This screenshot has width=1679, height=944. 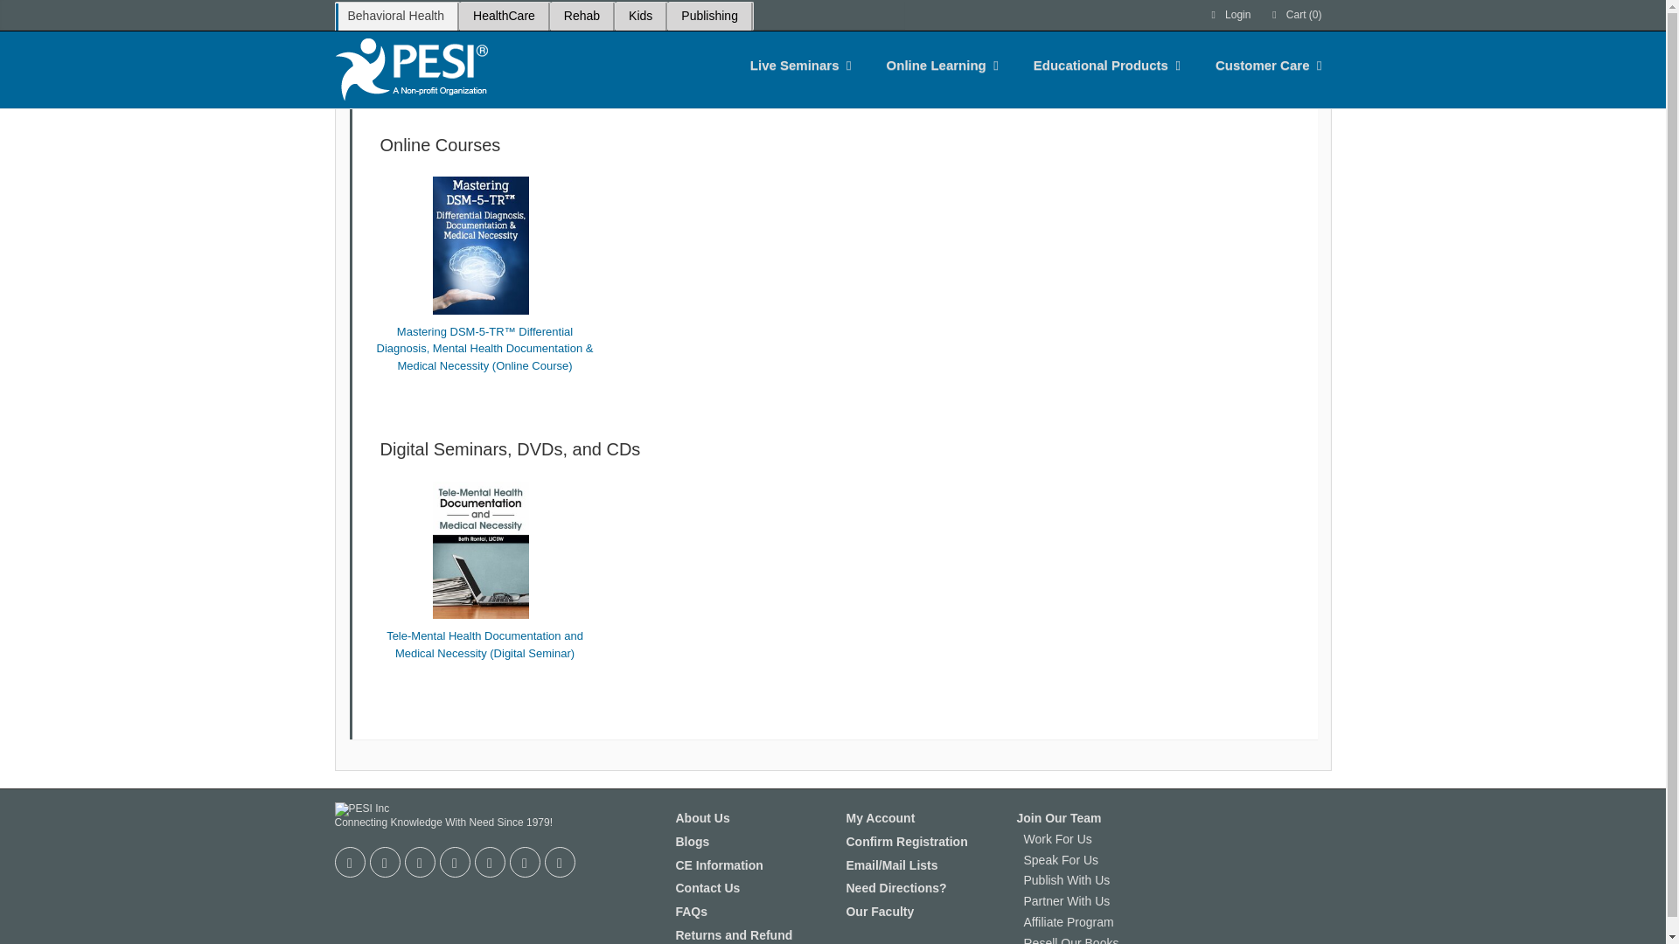 I want to click on Online Learning, so click(x=937, y=65).